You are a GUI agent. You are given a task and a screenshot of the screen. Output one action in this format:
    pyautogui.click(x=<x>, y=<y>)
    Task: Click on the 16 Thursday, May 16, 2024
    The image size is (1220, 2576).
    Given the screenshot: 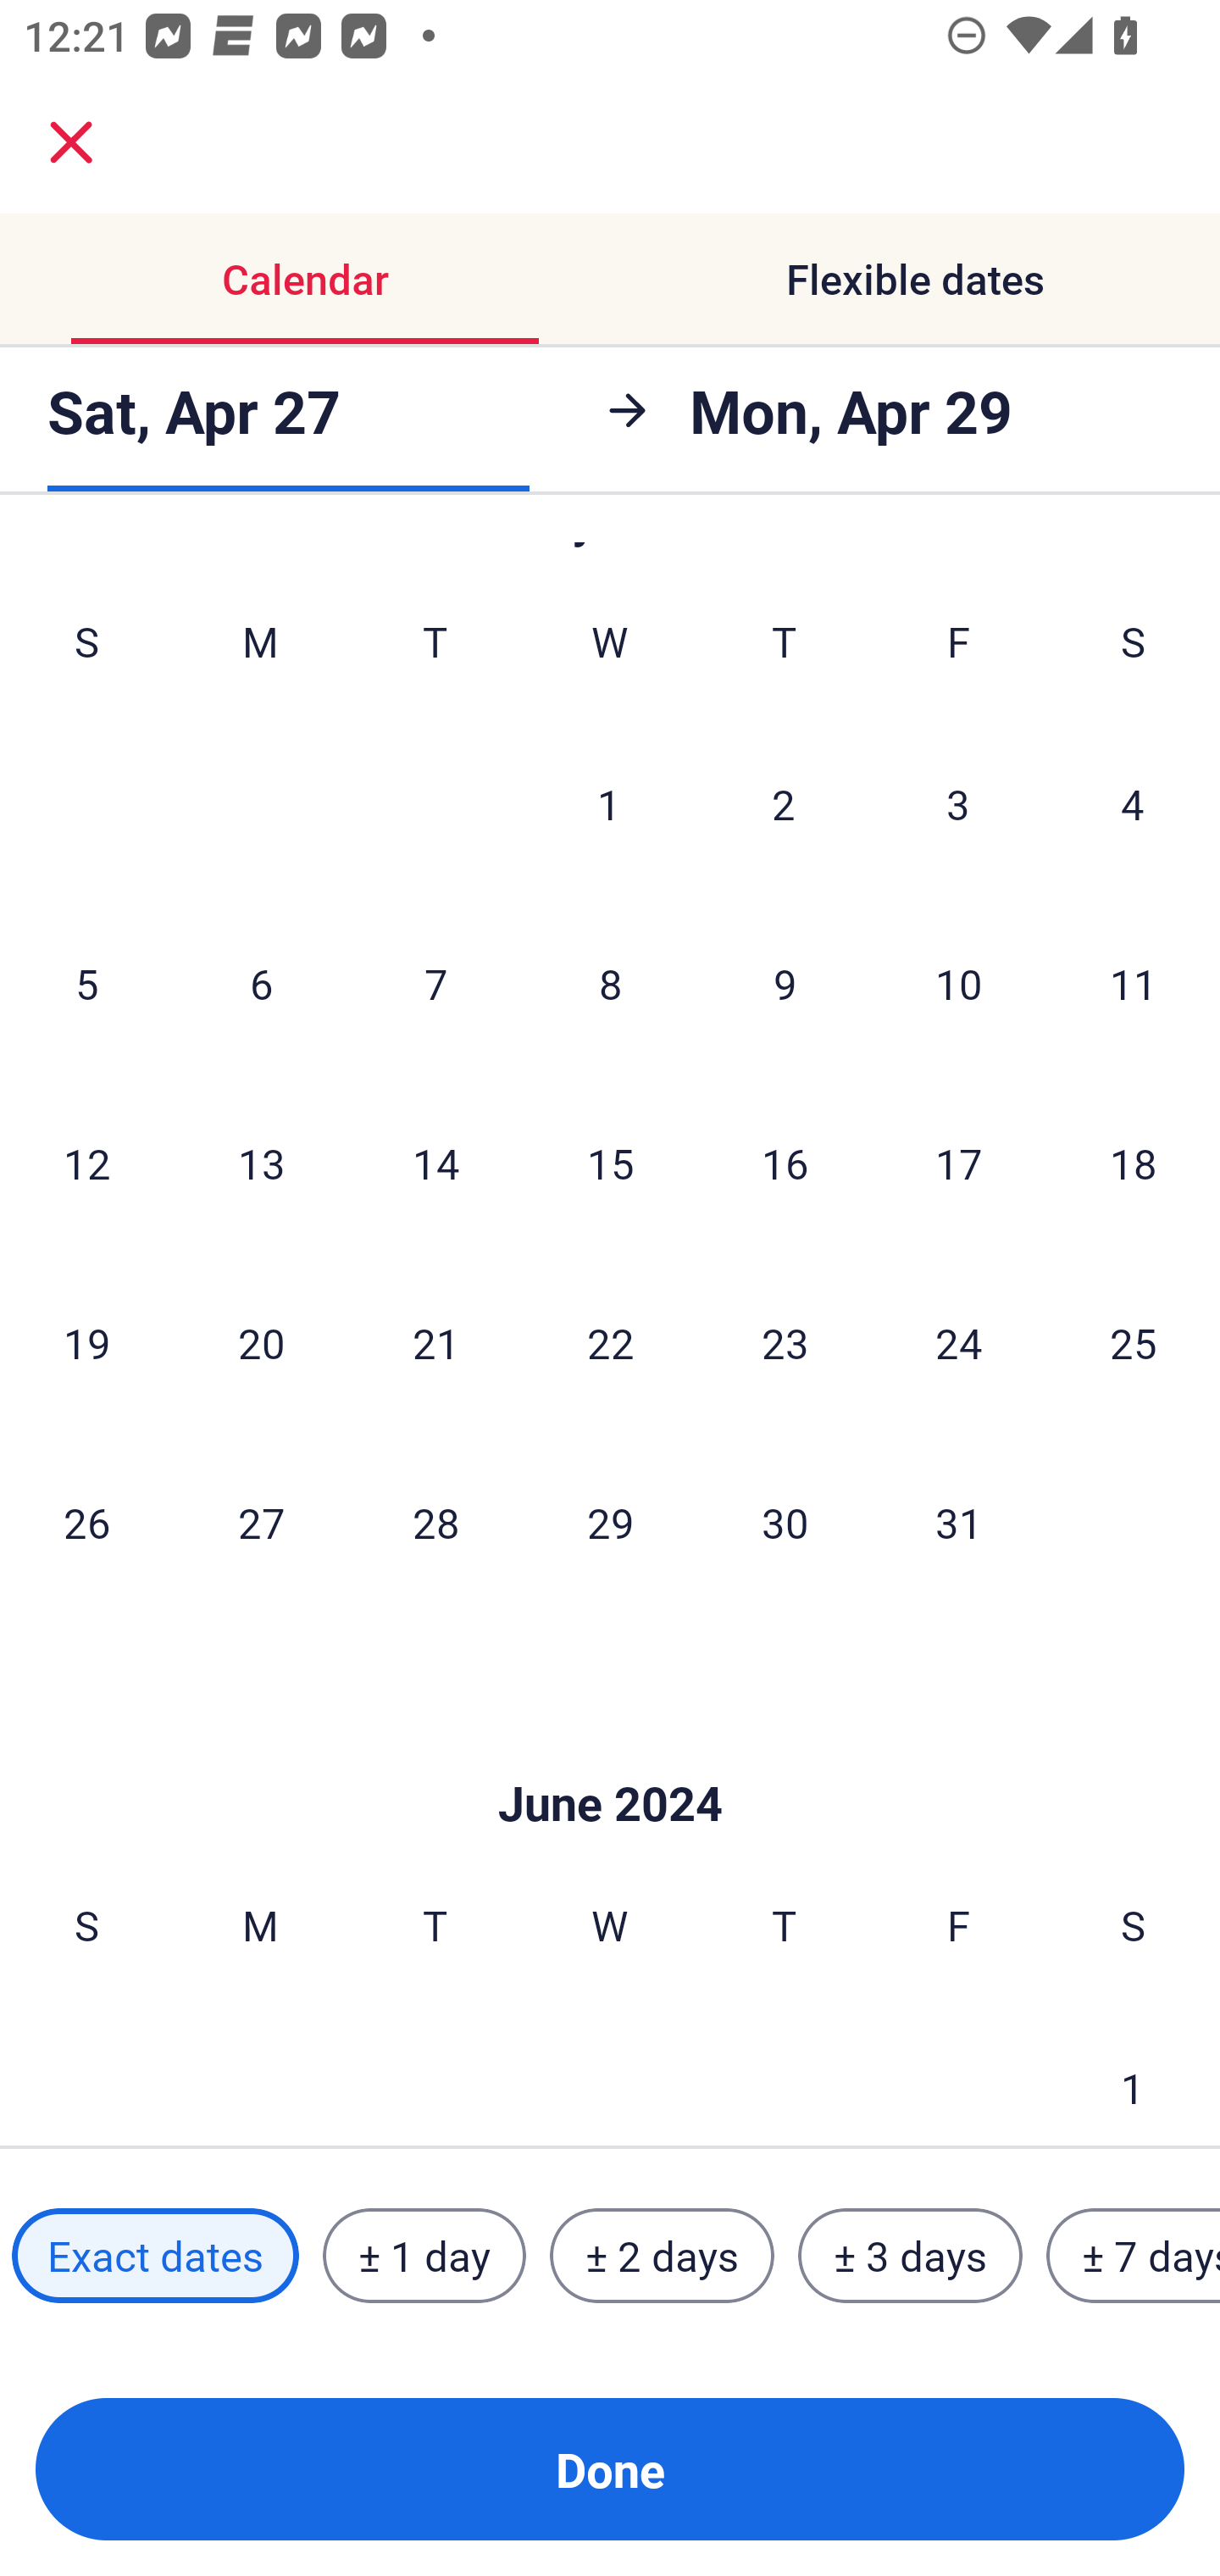 What is the action you would take?
    pyautogui.click(x=785, y=1163)
    